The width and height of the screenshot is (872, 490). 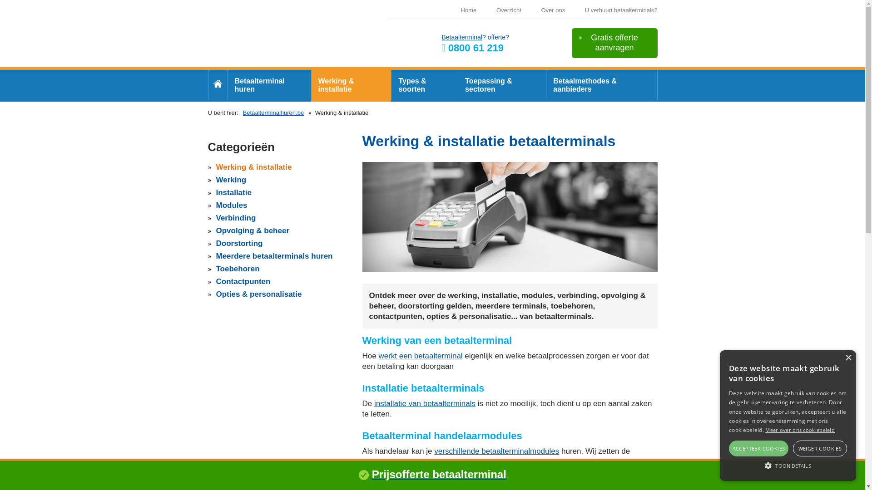 I want to click on Betaalterminal huren, so click(x=269, y=86).